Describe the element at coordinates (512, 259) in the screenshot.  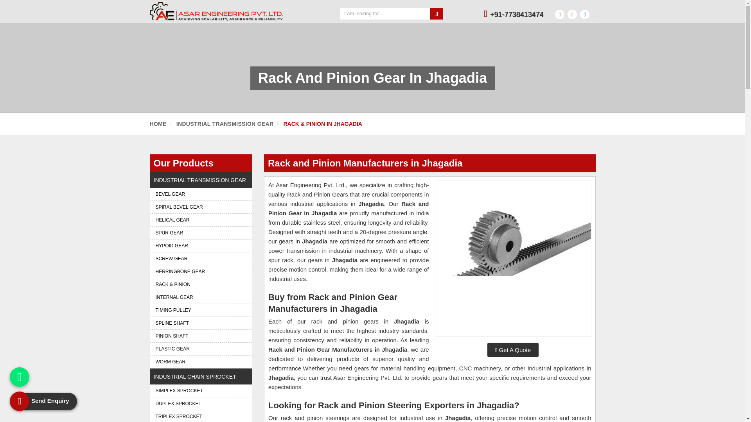
I see ` Rack and Pinion Manufacturers Manufacturers in Jhagadia` at that location.